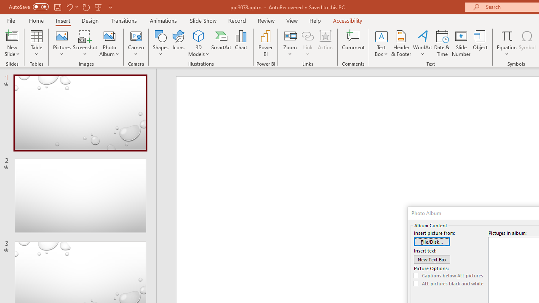  I want to click on Chart..., so click(241, 43).